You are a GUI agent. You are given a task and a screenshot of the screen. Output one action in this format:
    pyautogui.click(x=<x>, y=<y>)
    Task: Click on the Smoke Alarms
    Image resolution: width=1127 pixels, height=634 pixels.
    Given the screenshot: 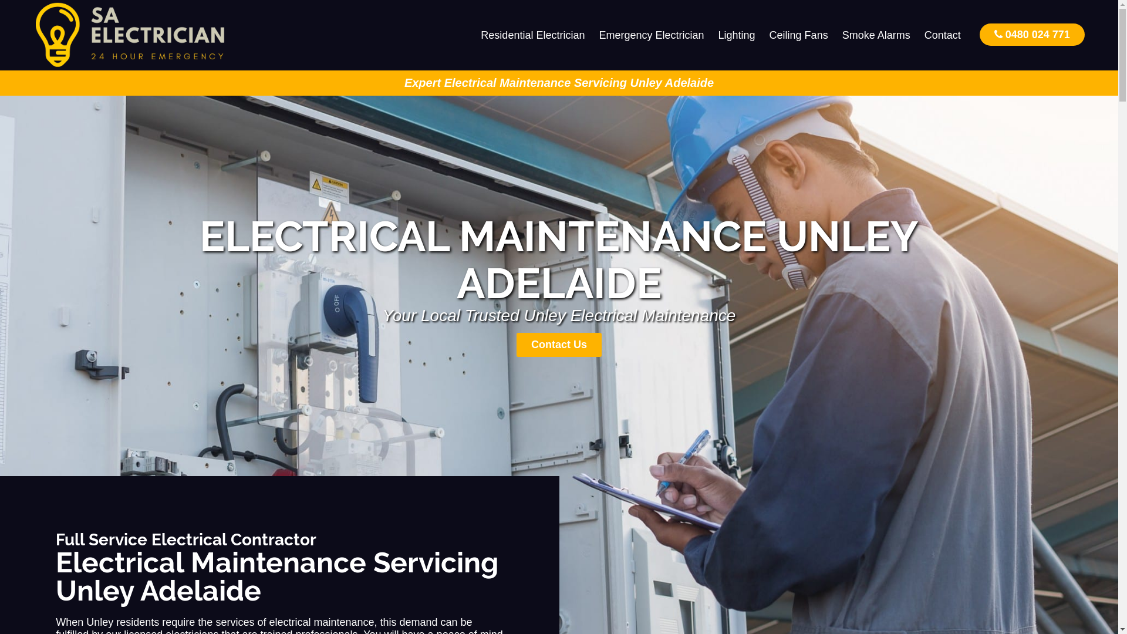 What is the action you would take?
    pyautogui.click(x=876, y=35)
    